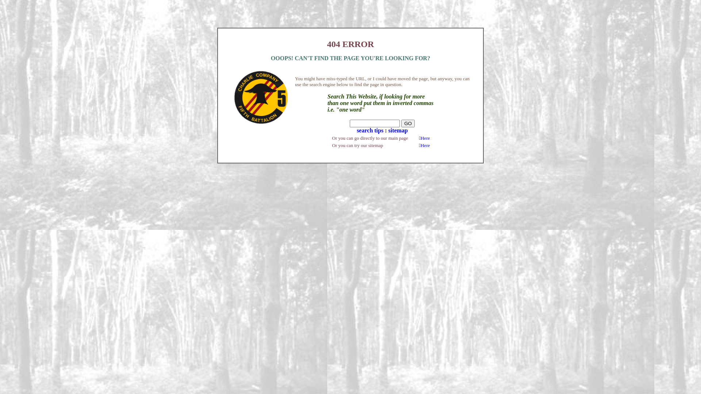 Image resolution: width=701 pixels, height=394 pixels. Describe the element at coordinates (425, 145) in the screenshot. I see `Here` at that location.